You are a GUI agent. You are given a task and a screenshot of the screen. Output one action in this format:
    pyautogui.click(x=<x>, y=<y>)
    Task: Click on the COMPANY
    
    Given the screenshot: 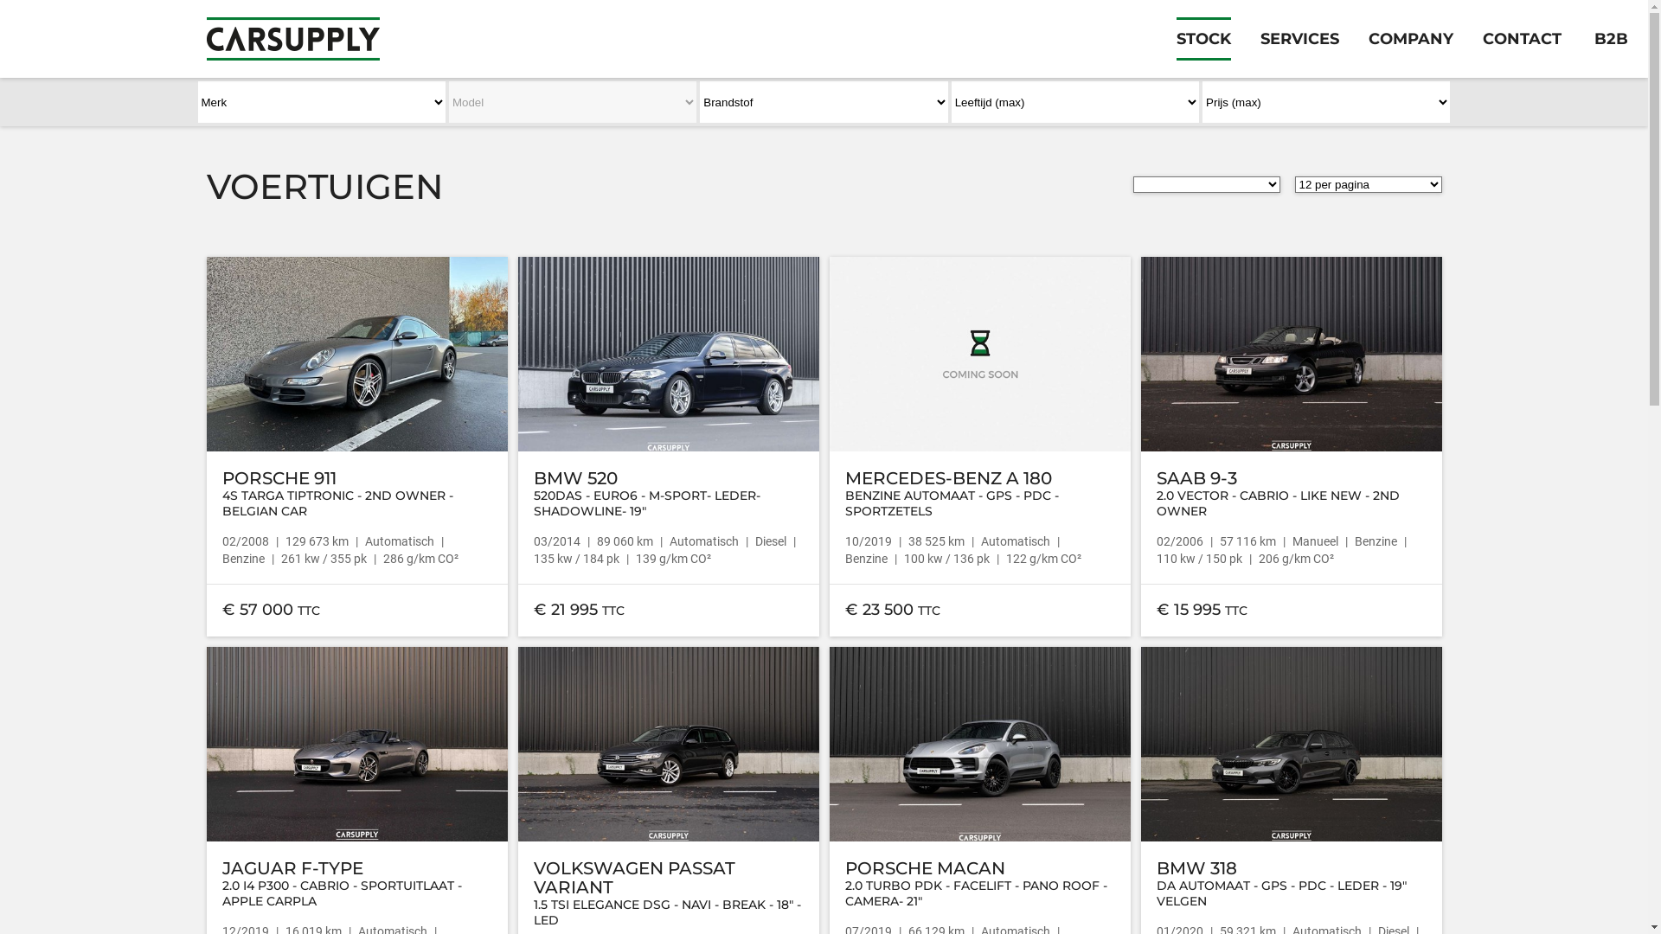 What is the action you would take?
    pyautogui.click(x=1411, y=39)
    